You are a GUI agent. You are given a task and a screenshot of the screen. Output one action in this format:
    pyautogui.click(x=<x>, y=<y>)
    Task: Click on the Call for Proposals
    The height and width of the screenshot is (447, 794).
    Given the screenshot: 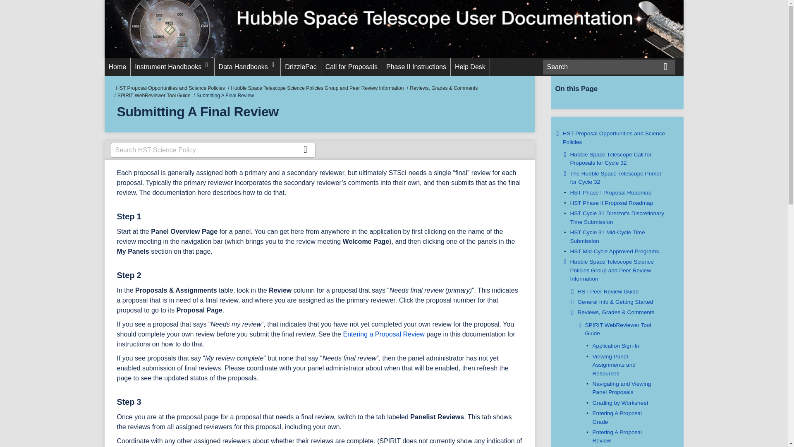 What is the action you would take?
    pyautogui.click(x=352, y=67)
    